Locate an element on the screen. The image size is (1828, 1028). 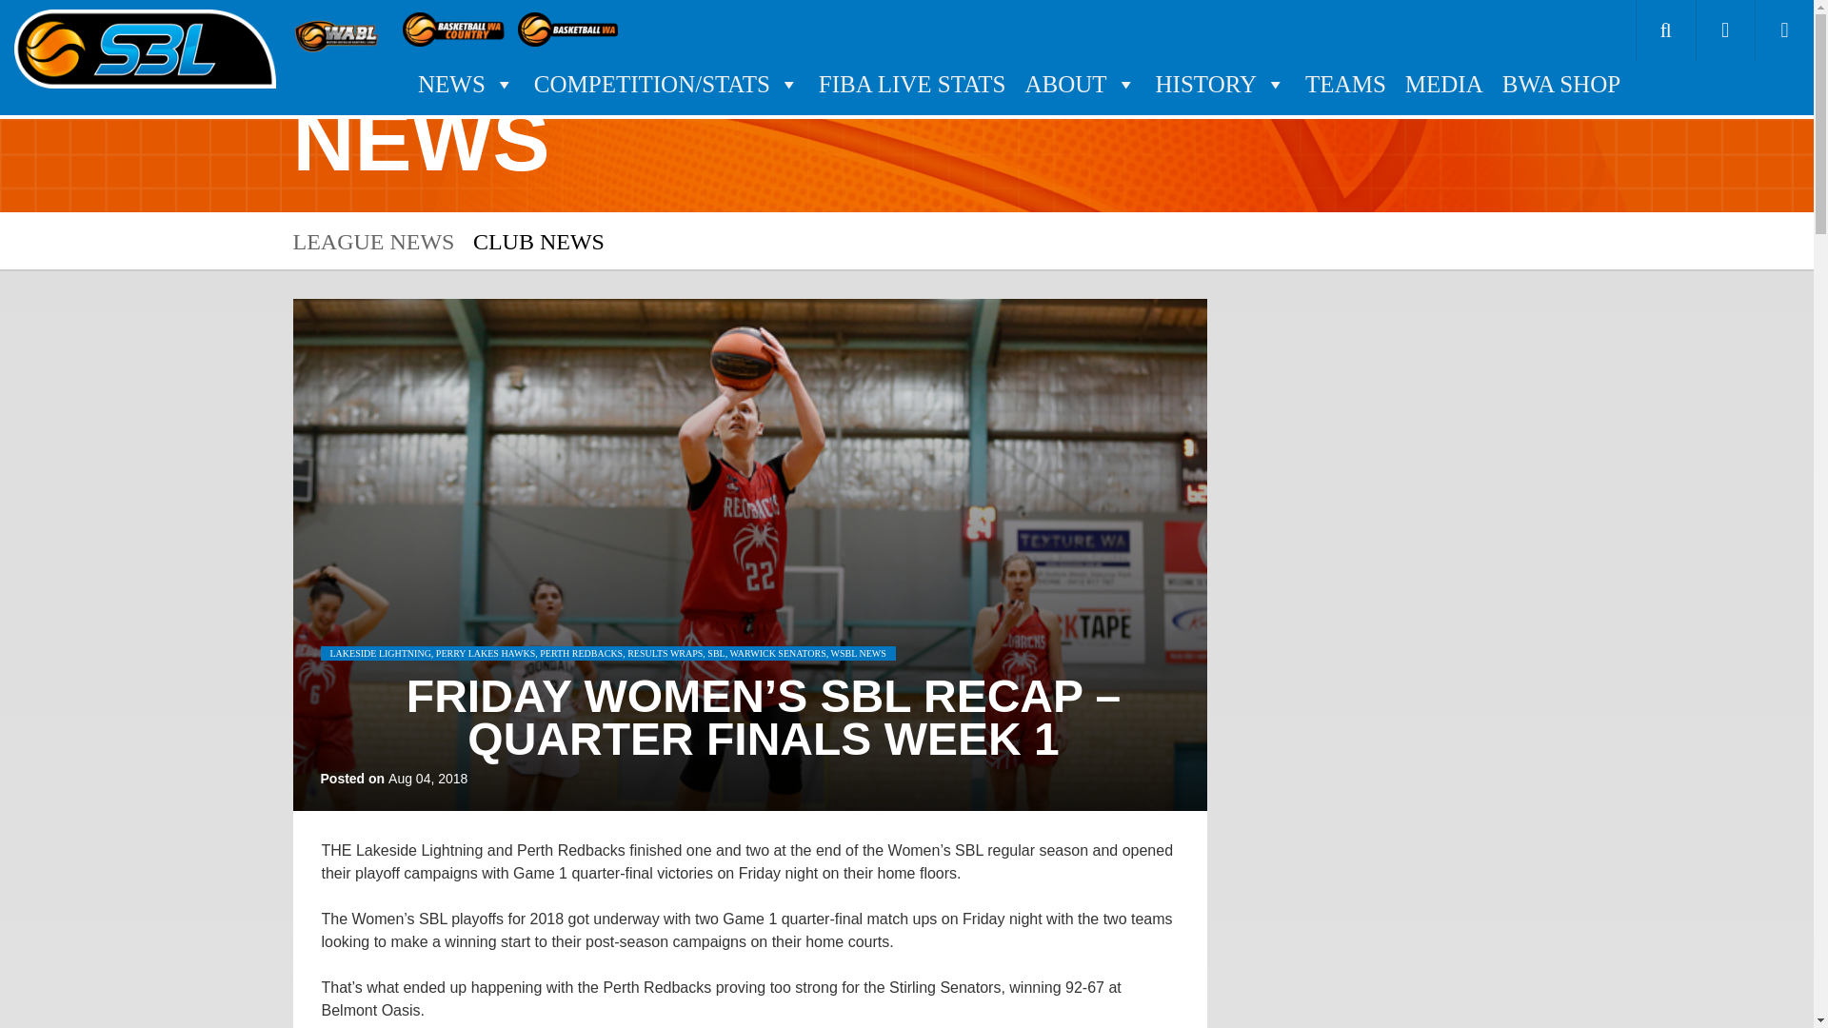
NEWS is located at coordinates (467, 84).